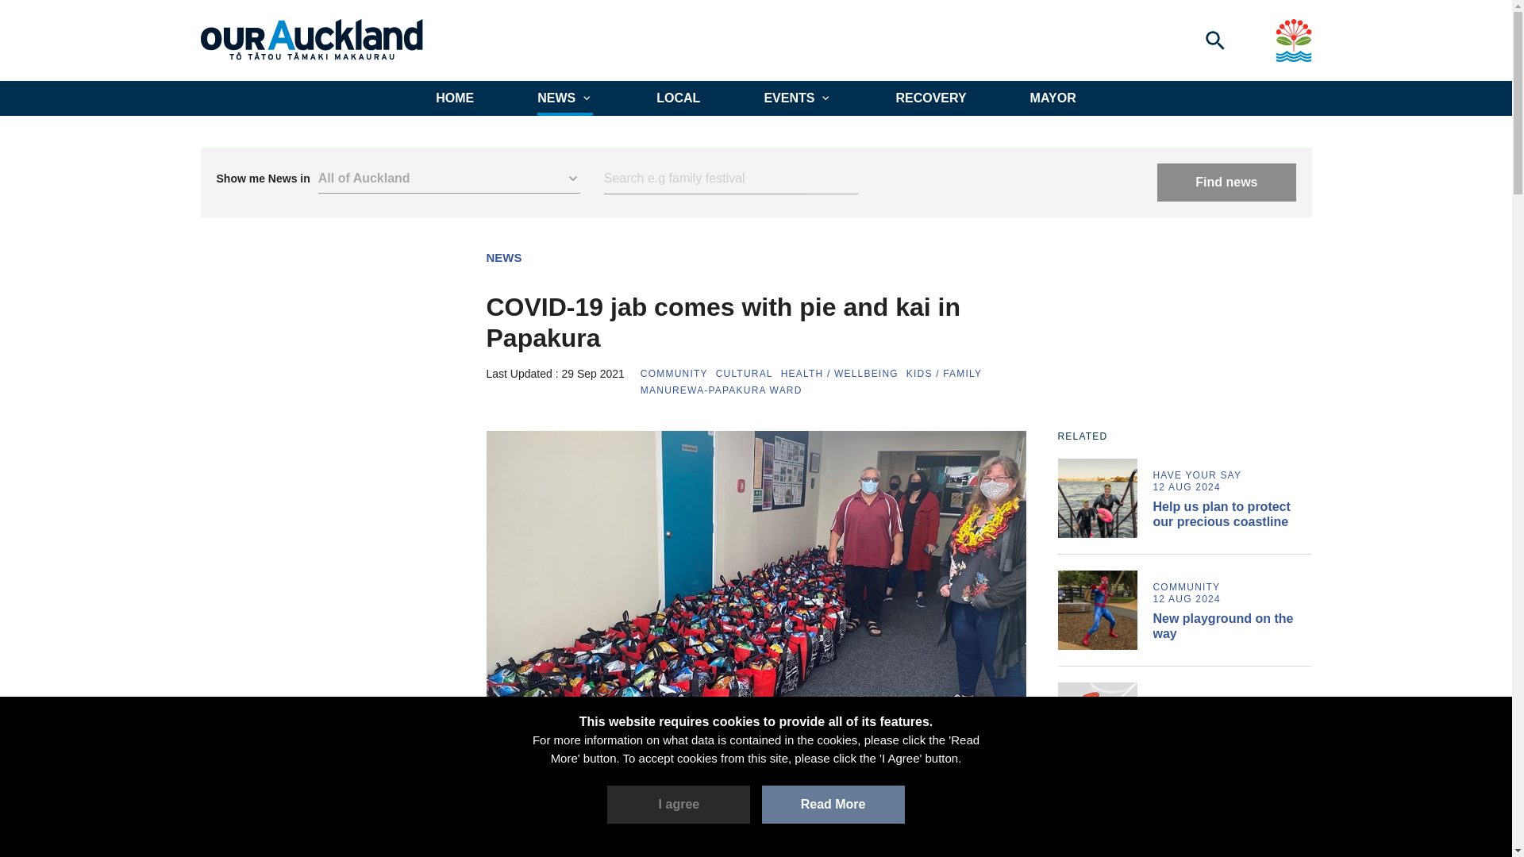 The height and width of the screenshot is (857, 1524). What do you see at coordinates (1226, 183) in the screenshot?
I see `Find news` at bounding box center [1226, 183].